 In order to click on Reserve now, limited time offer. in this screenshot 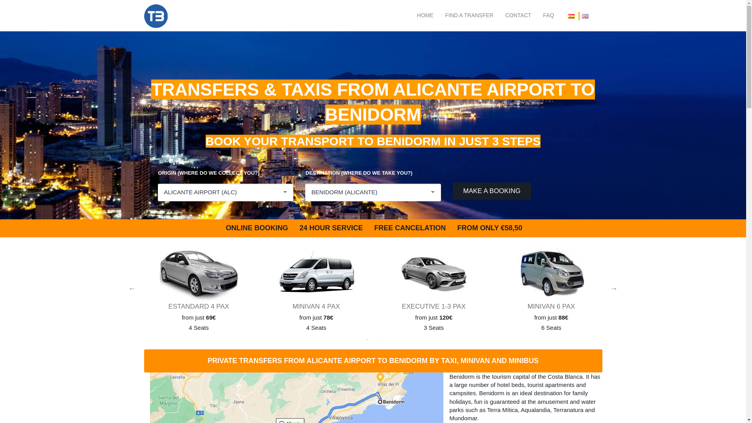, I will do `click(488, 228)`.